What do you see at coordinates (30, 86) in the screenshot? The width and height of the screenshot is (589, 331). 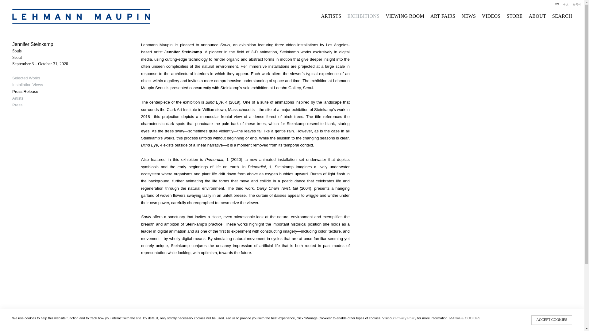 I see `Installation Views` at bounding box center [30, 86].